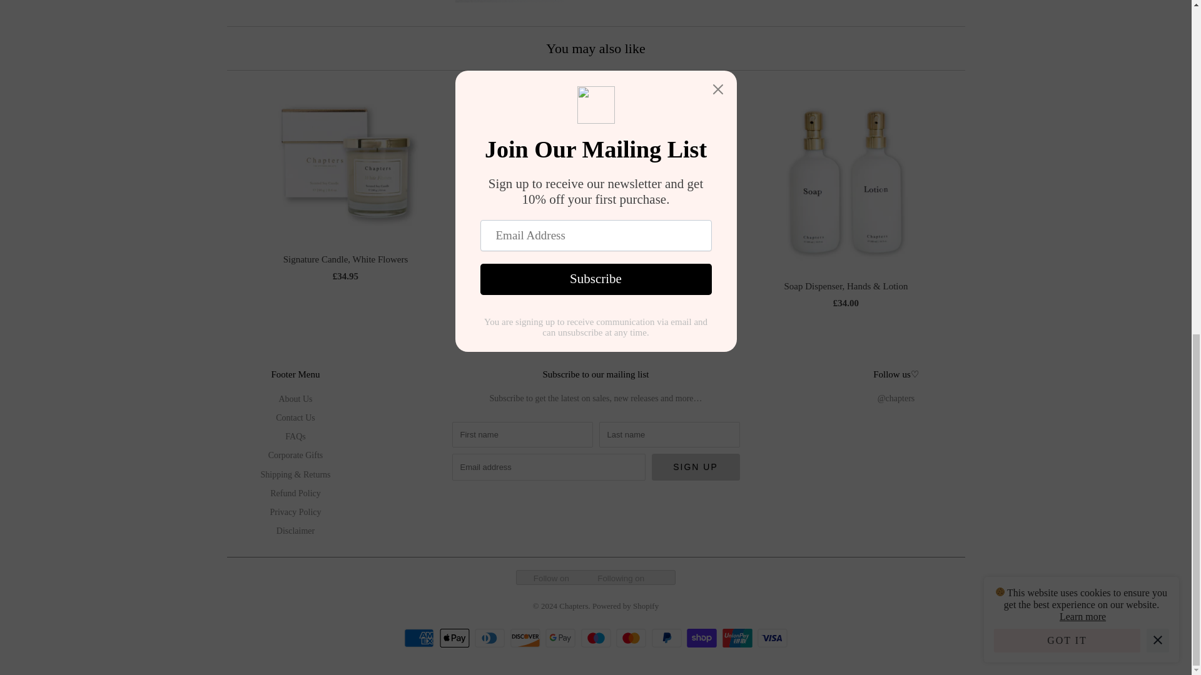  What do you see at coordinates (738, 637) in the screenshot?
I see `Union Pay` at bounding box center [738, 637].